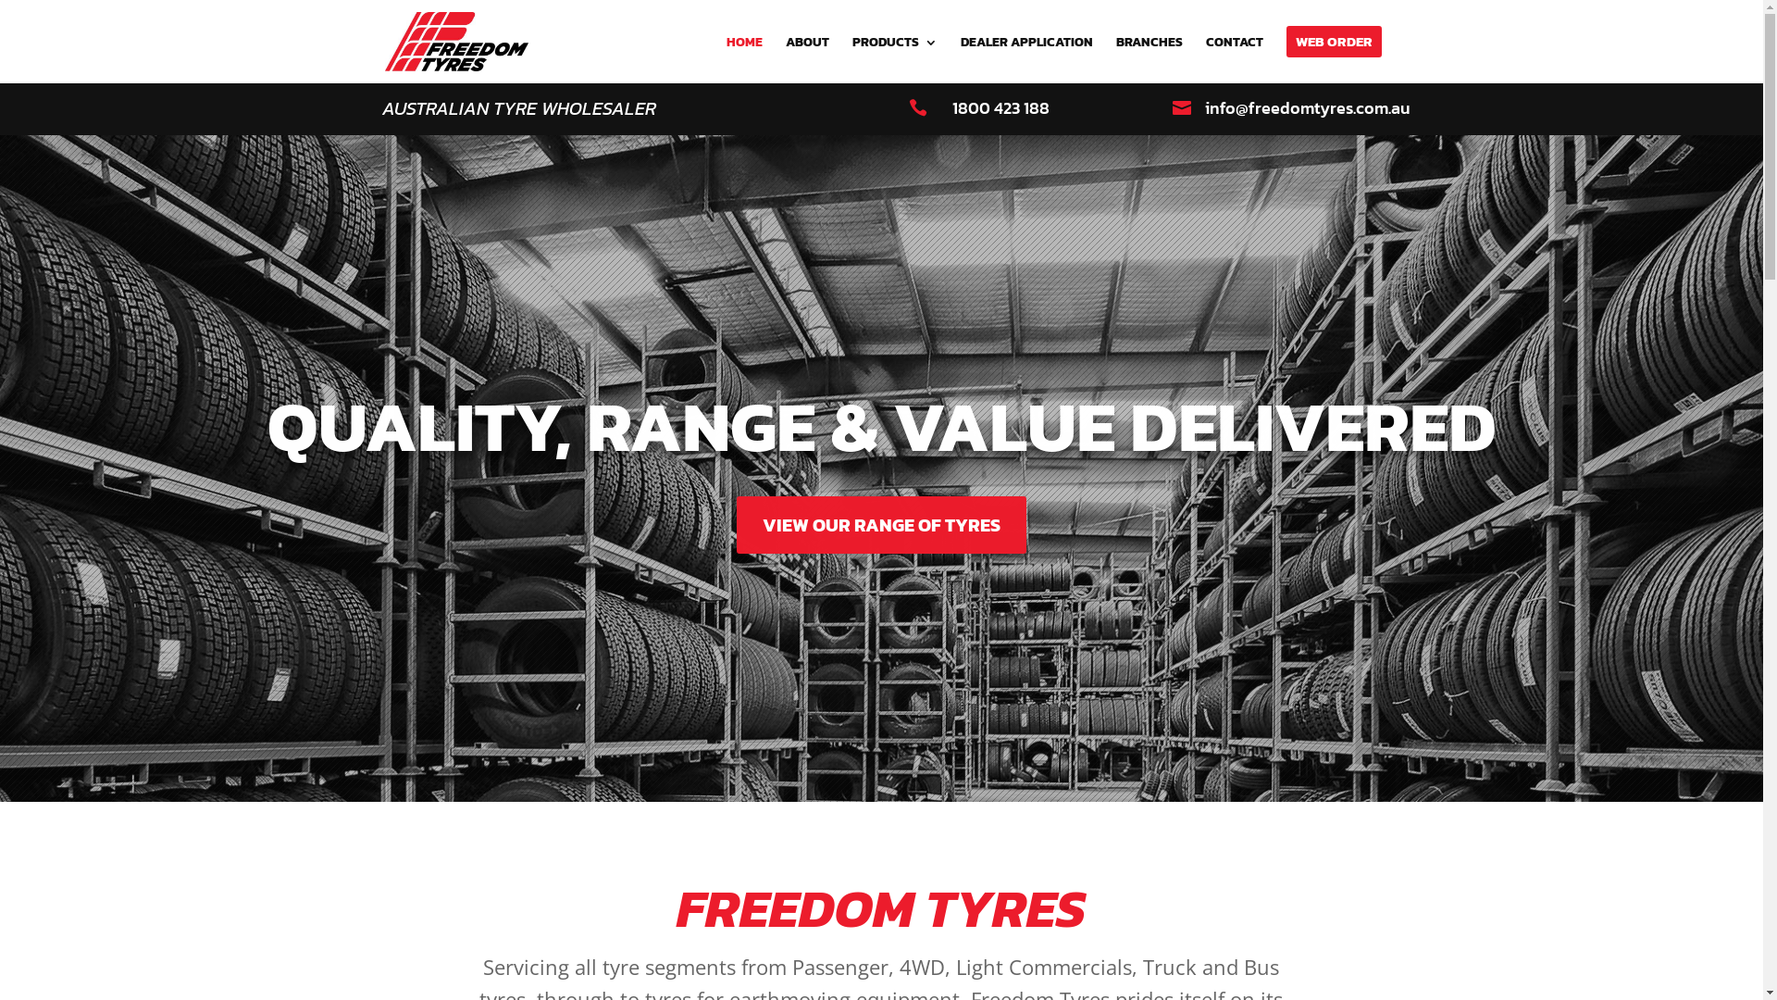 The height and width of the screenshot is (1000, 1777). I want to click on 1800 423 188, so click(1001, 107).